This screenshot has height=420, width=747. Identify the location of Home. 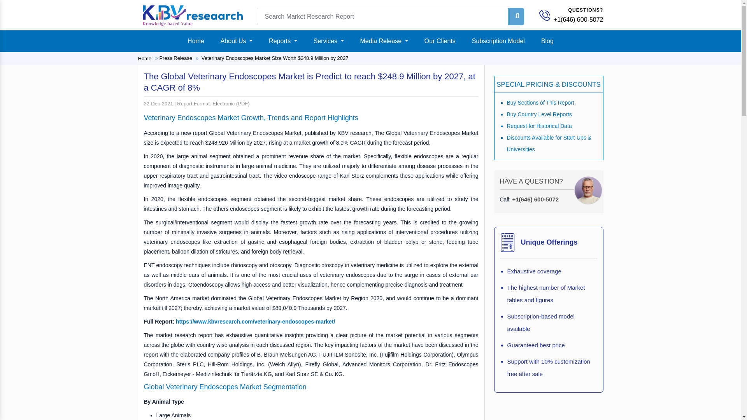
(196, 41).